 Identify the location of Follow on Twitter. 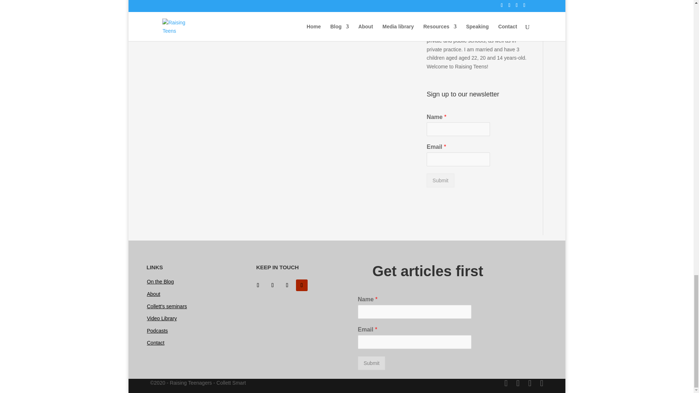
(272, 285).